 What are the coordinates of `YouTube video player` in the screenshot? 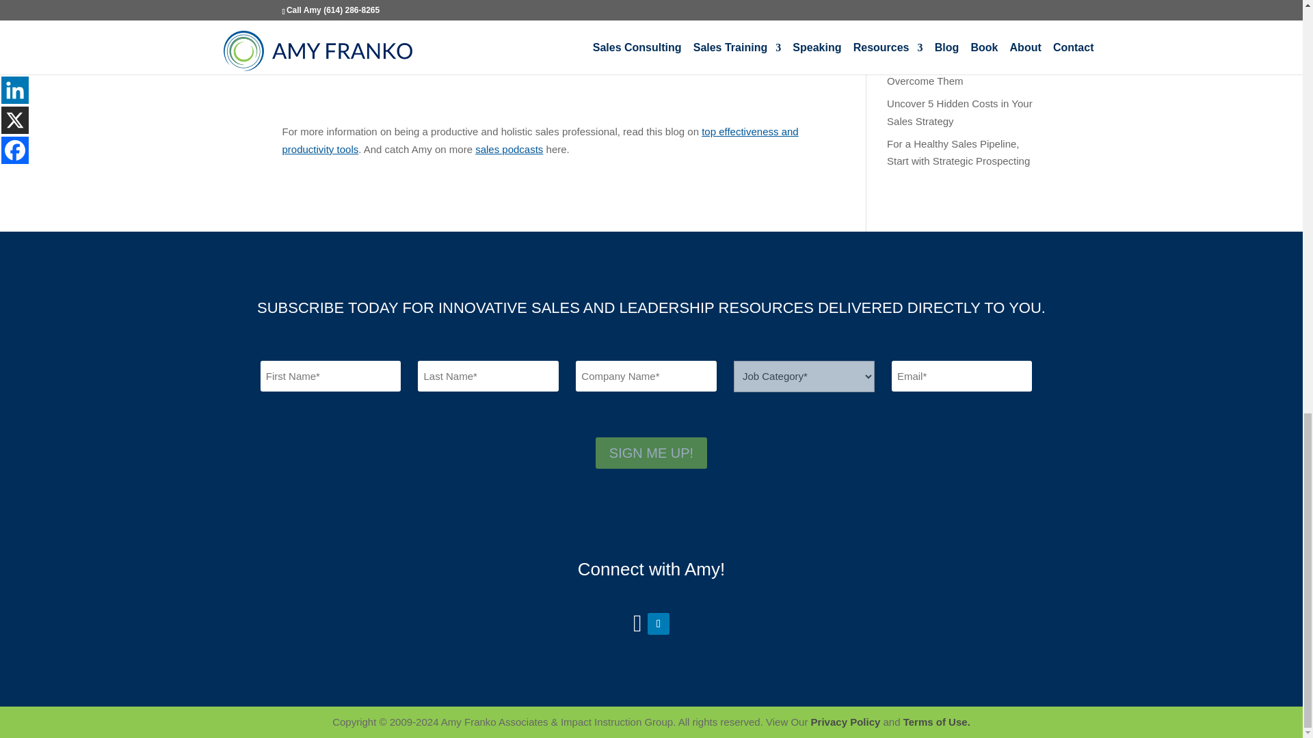 It's located at (473, 53).